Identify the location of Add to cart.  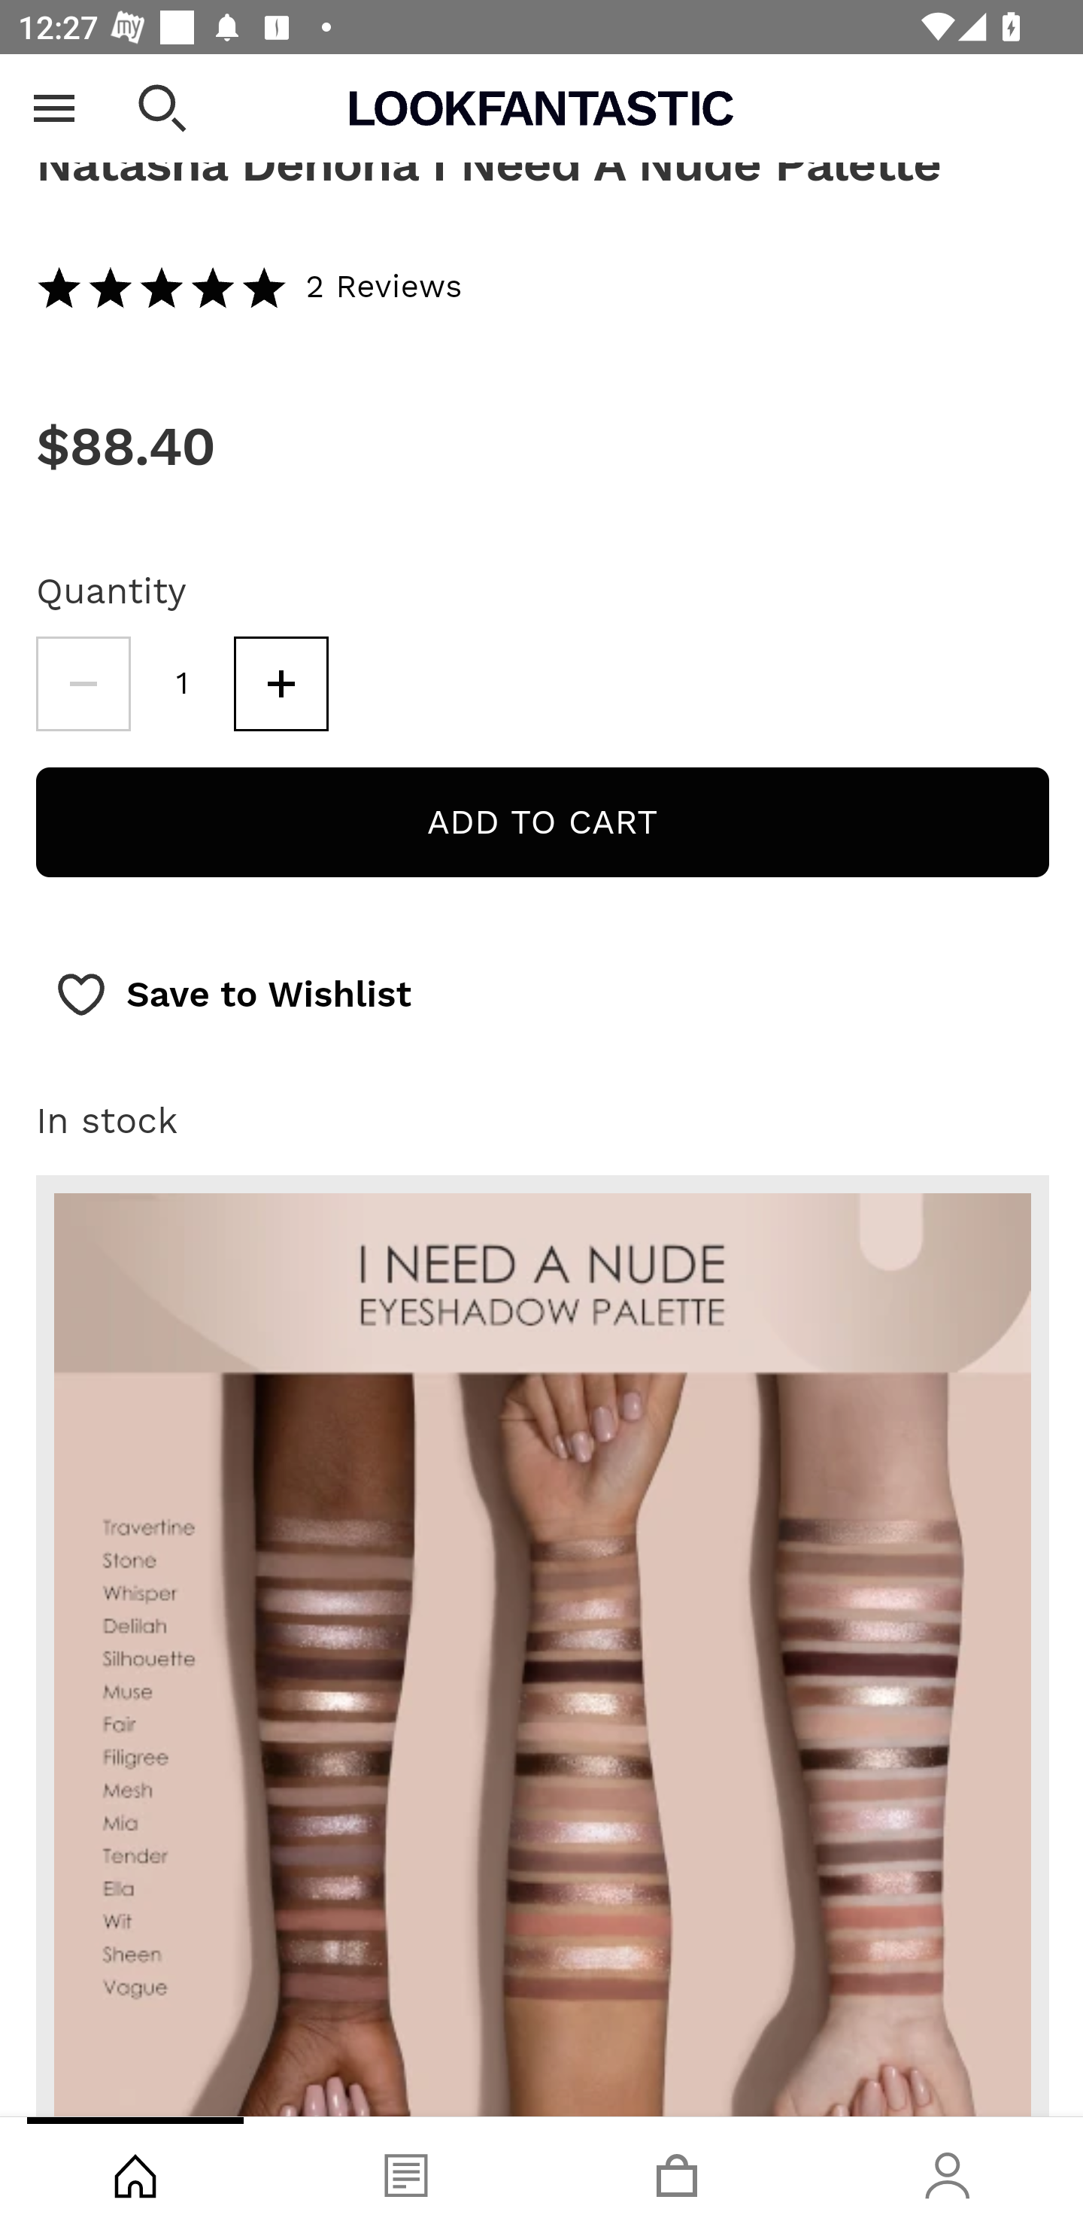
(542, 824).